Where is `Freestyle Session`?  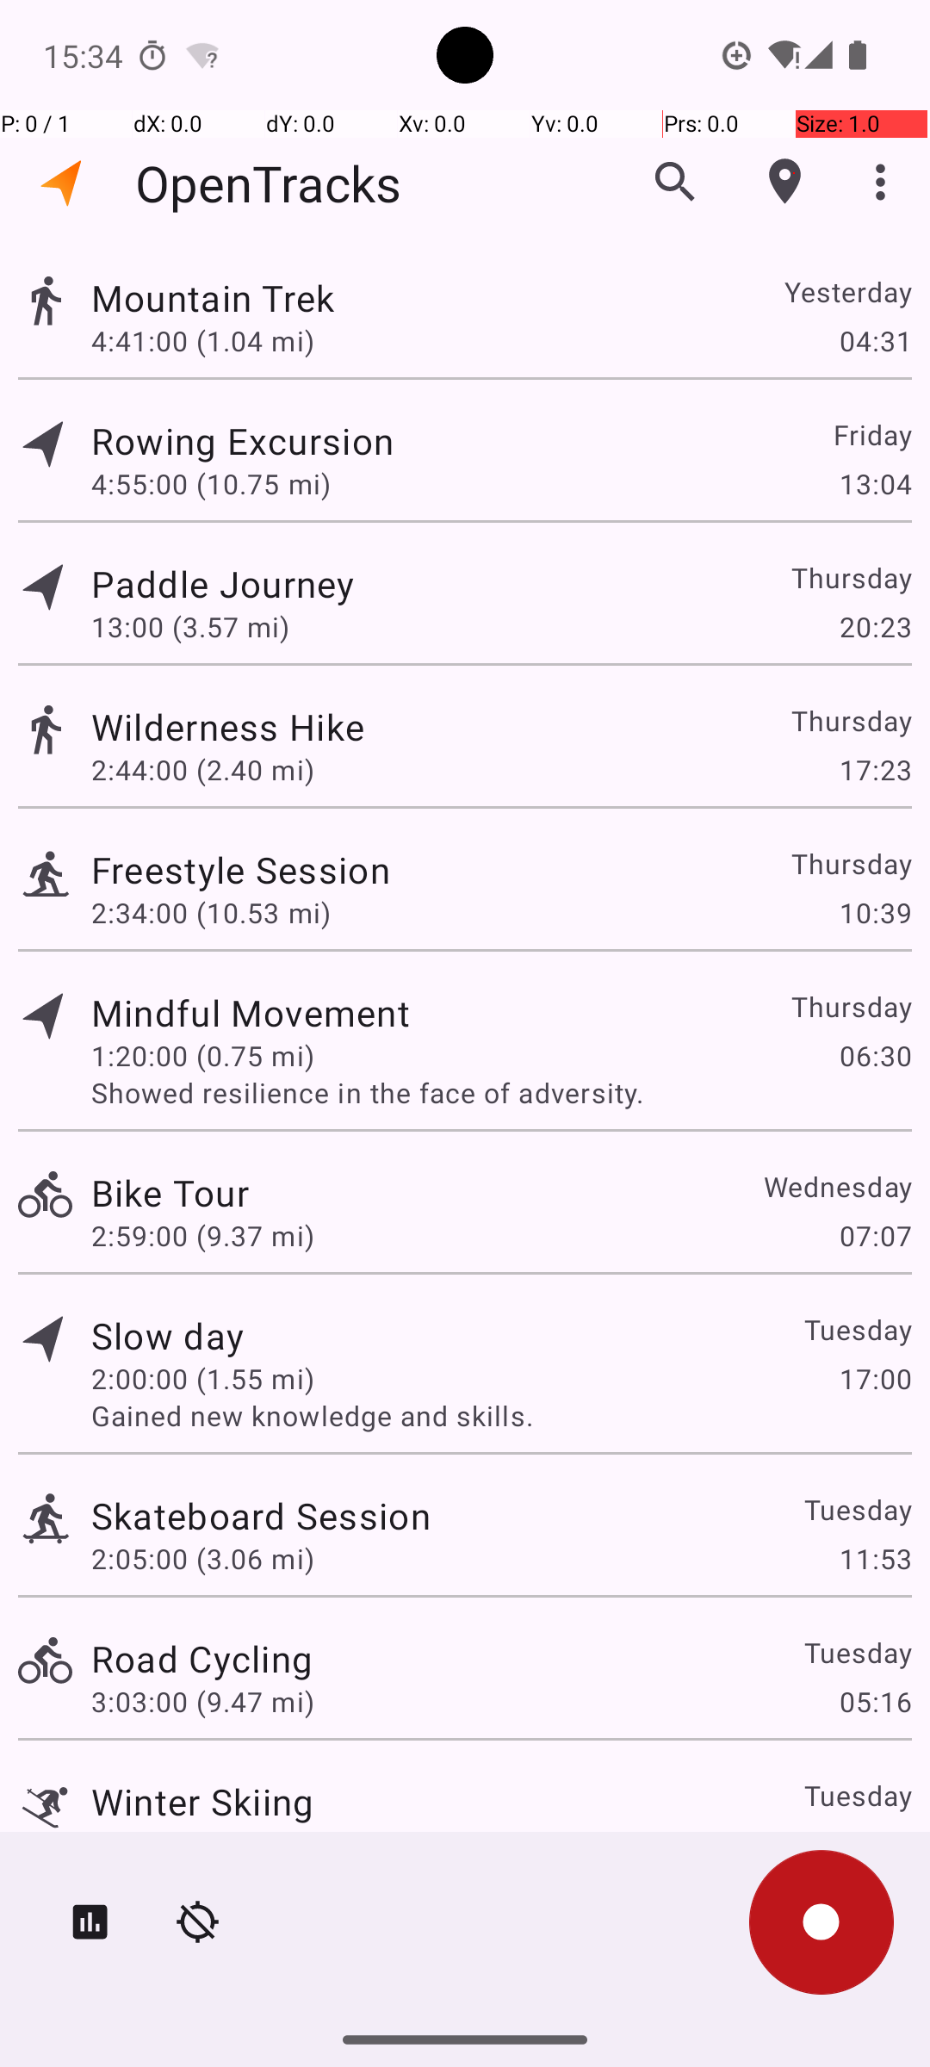 Freestyle Session is located at coordinates (241, 870).